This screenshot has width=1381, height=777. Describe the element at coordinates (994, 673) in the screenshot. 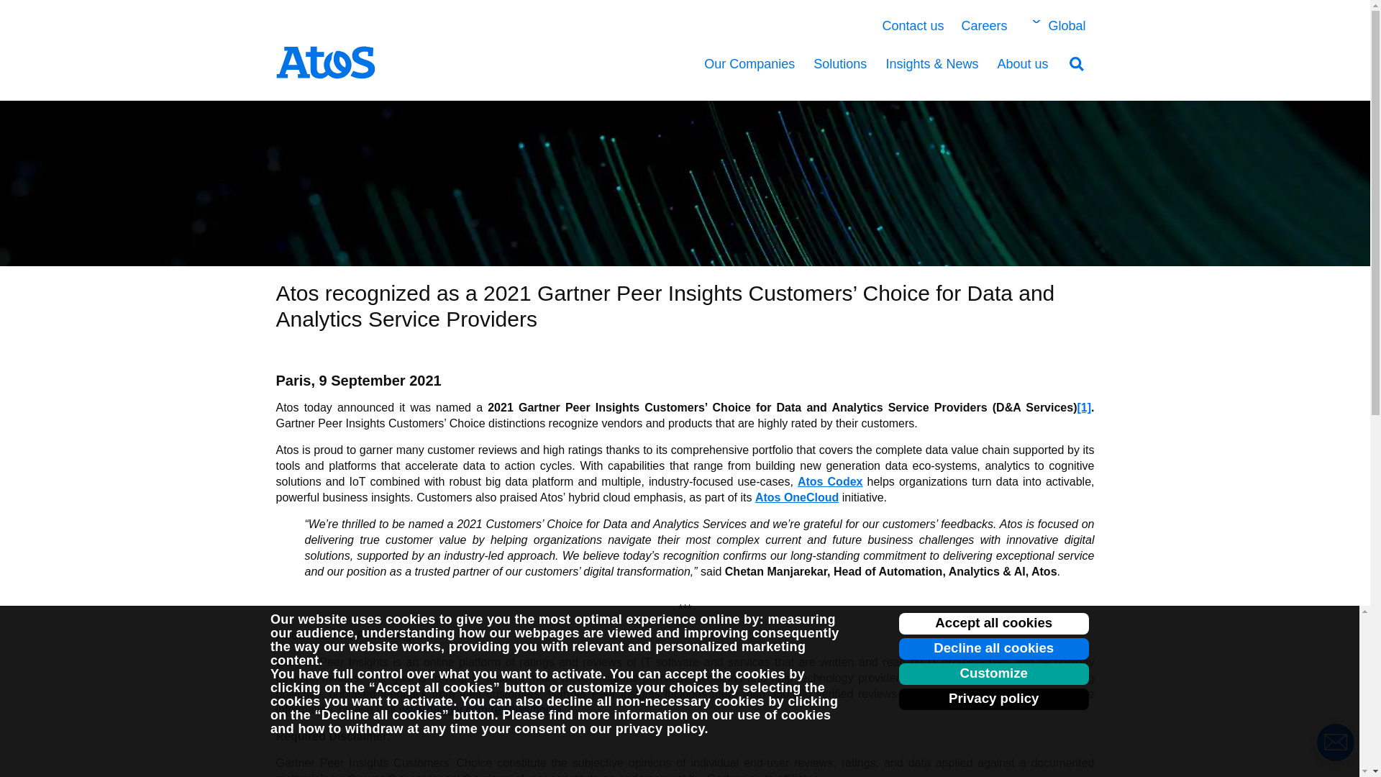

I see `Customize` at that location.